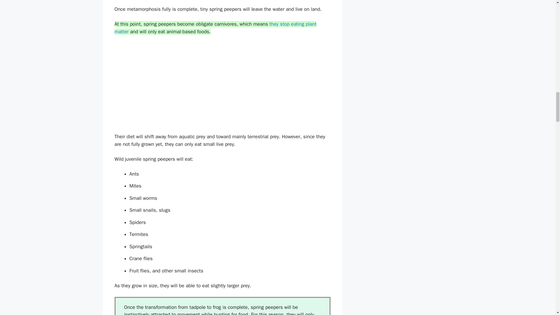 The width and height of the screenshot is (560, 315). I want to click on they stop eating plant matter, so click(215, 28).